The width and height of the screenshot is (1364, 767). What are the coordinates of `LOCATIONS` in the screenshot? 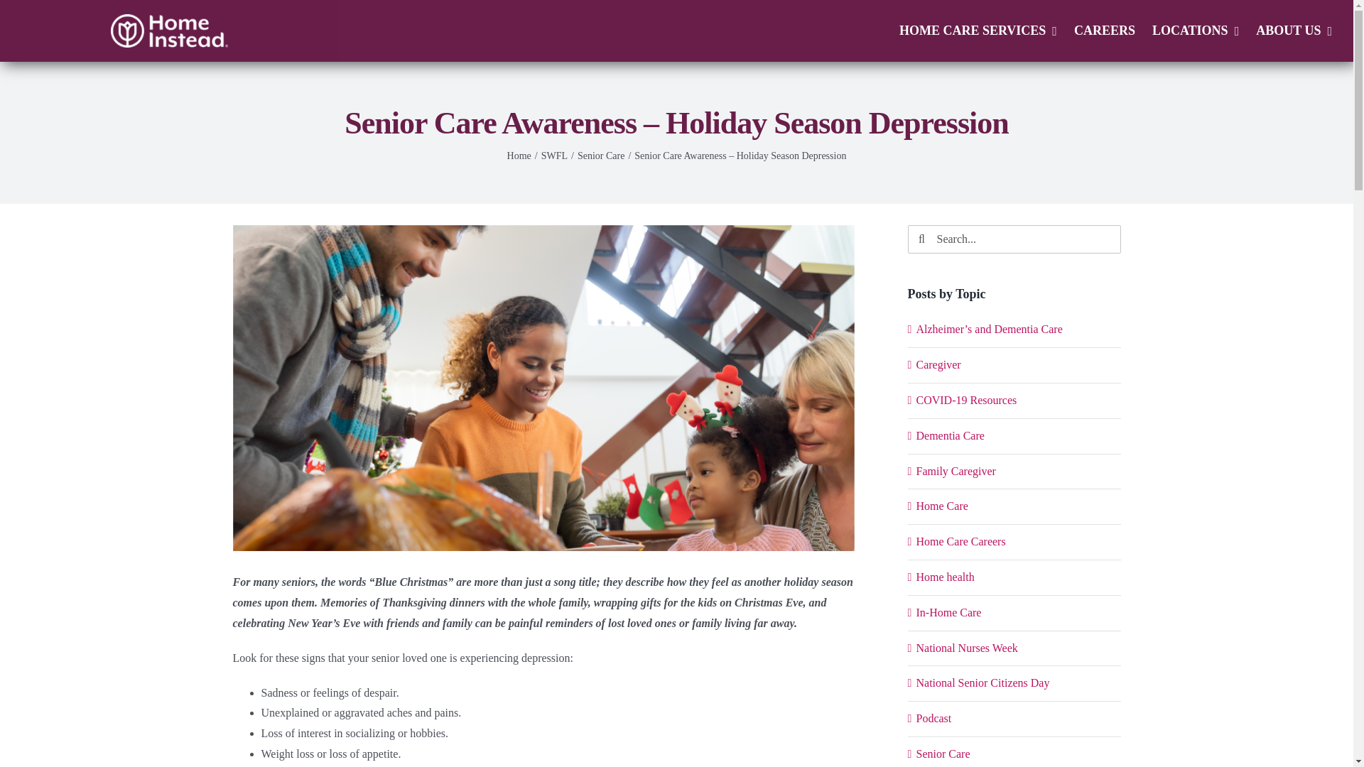 It's located at (1195, 31).